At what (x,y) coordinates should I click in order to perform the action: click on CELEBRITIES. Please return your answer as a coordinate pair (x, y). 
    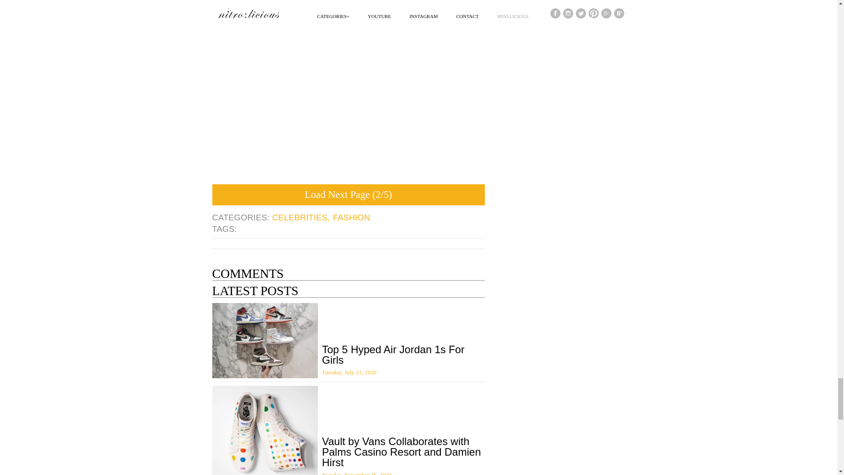
    Looking at the image, I should click on (301, 217).